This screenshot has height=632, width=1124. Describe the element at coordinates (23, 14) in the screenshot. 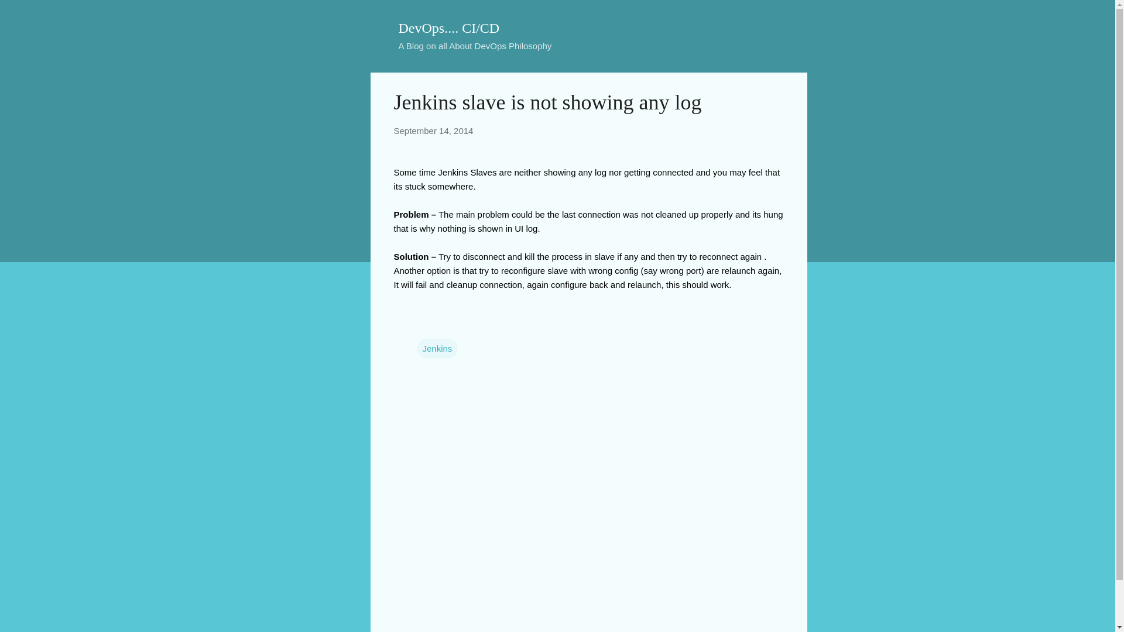

I see `Search` at that location.